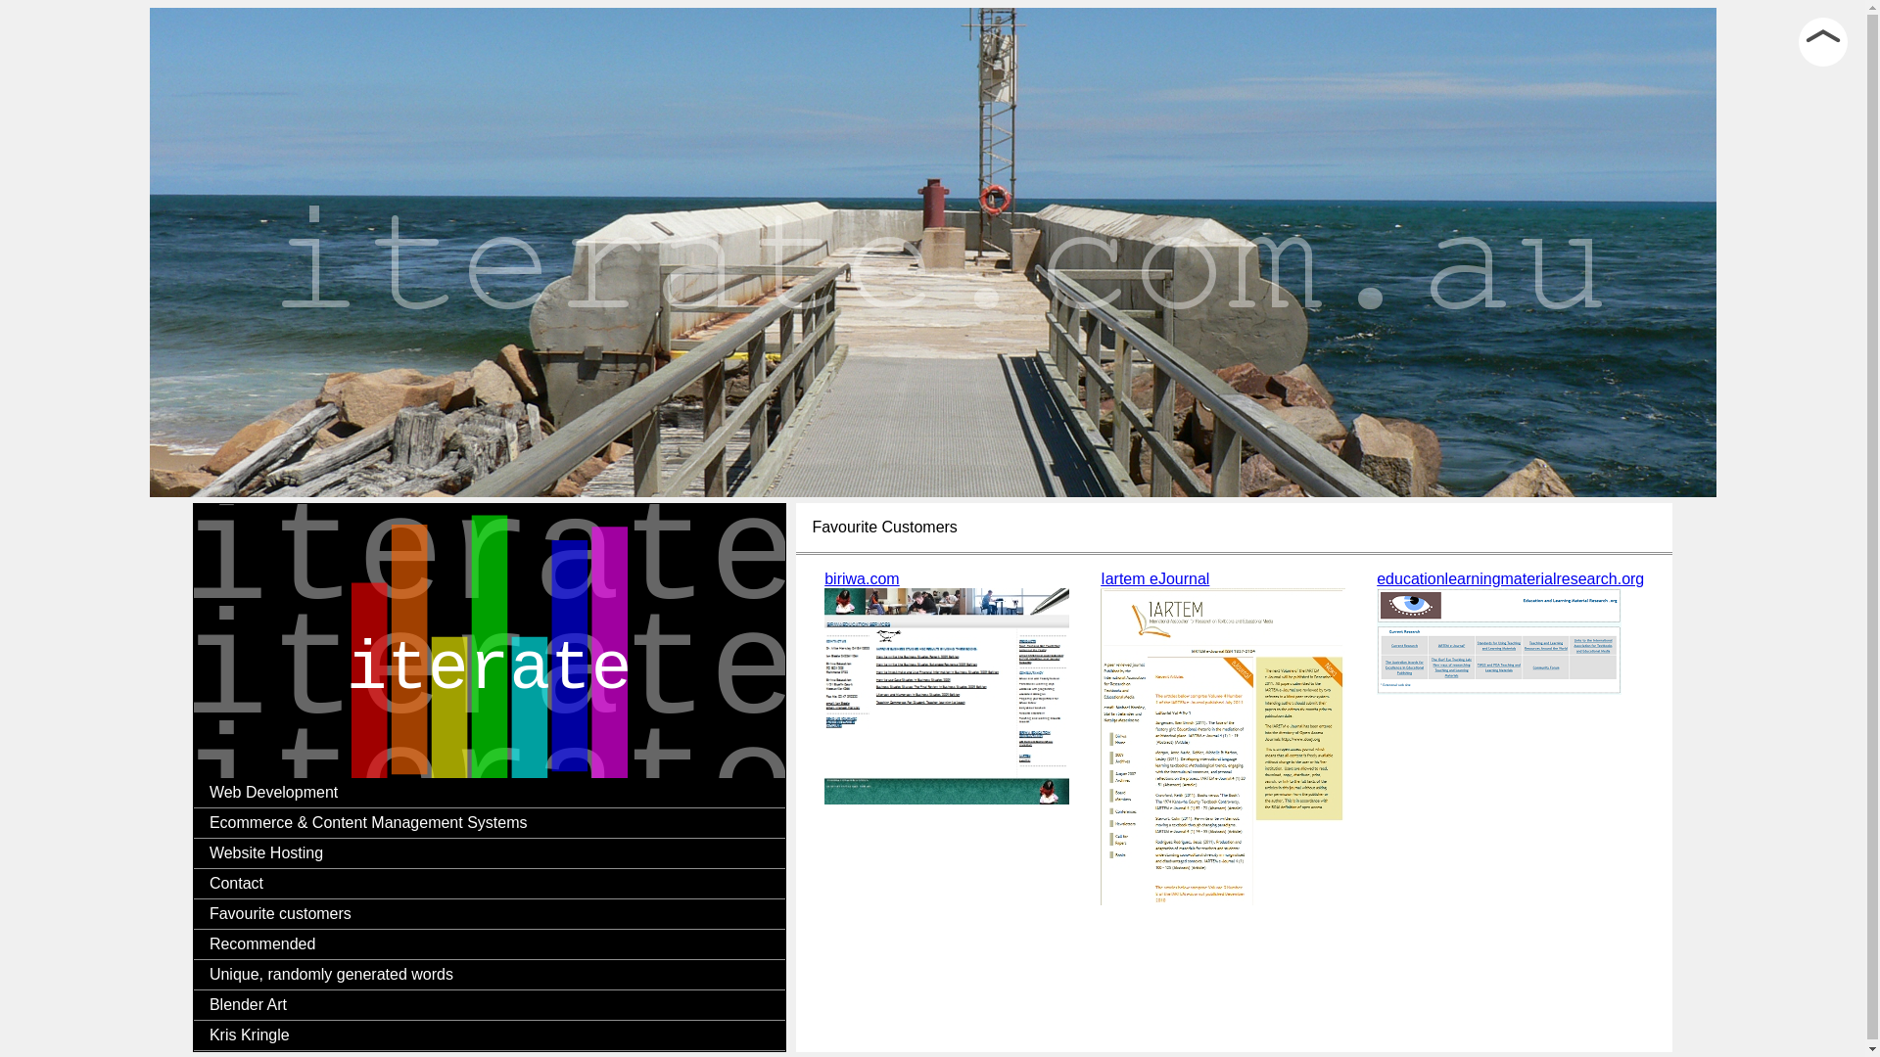 This screenshot has width=1880, height=1057. What do you see at coordinates (490, 853) in the screenshot?
I see `Website Hosting` at bounding box center [490, 853].